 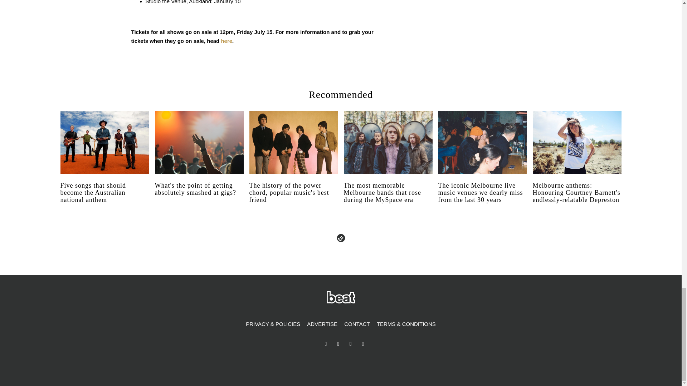 I want to click on CONTACT, so click(x=357, y=324).